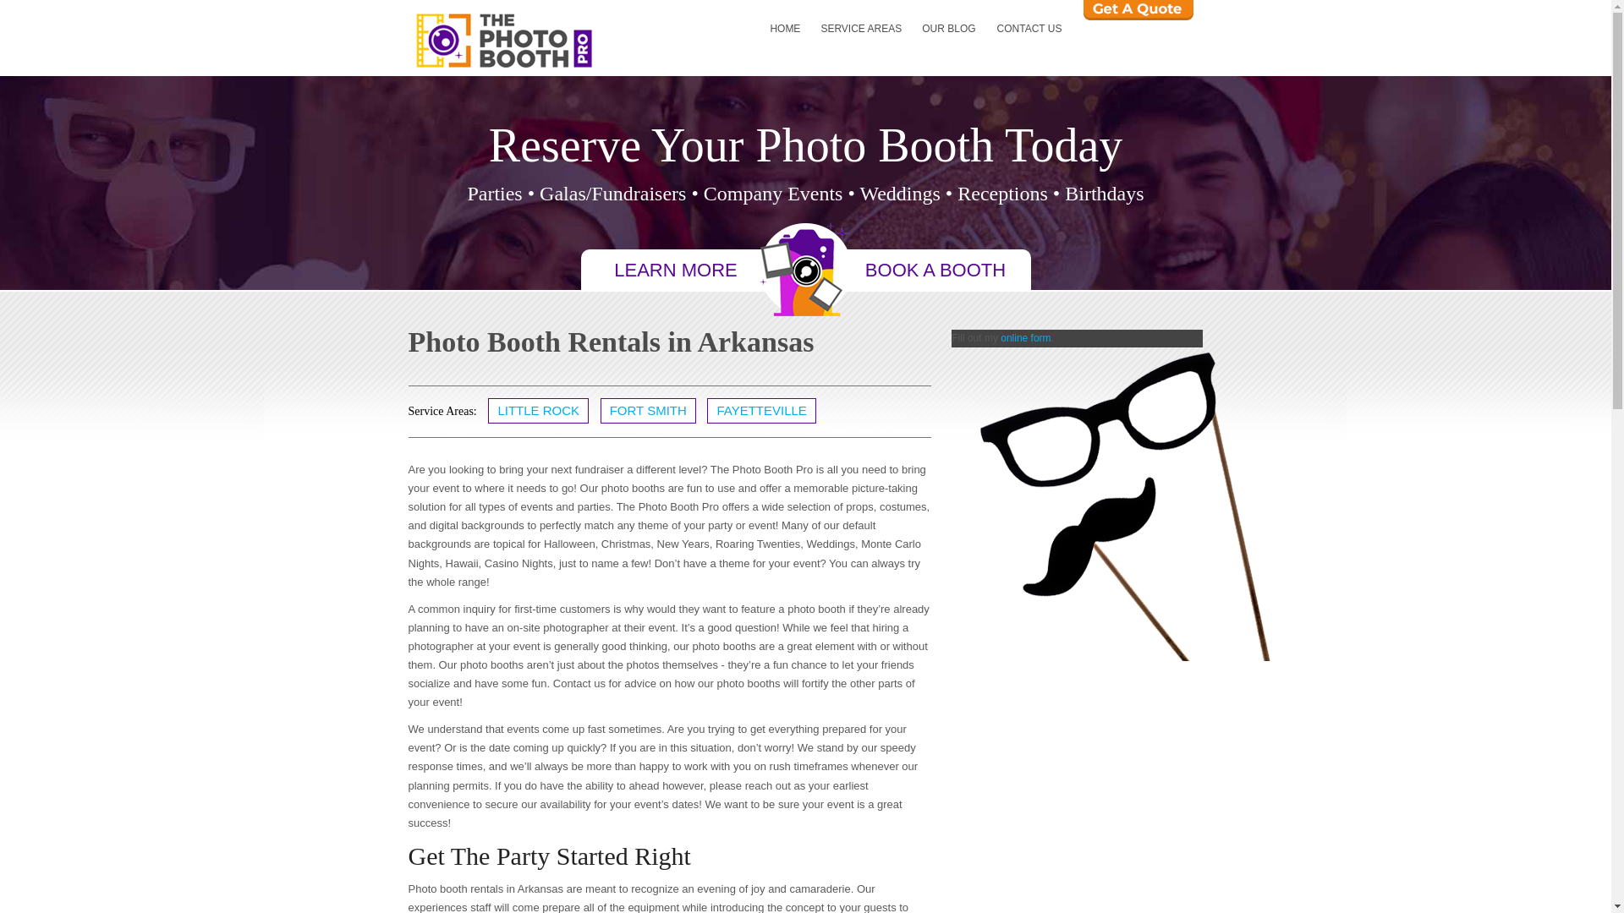 The height and width of the screenshot is (913, 1624). I want to click on LITTLE ROCK, so click(538, 411).